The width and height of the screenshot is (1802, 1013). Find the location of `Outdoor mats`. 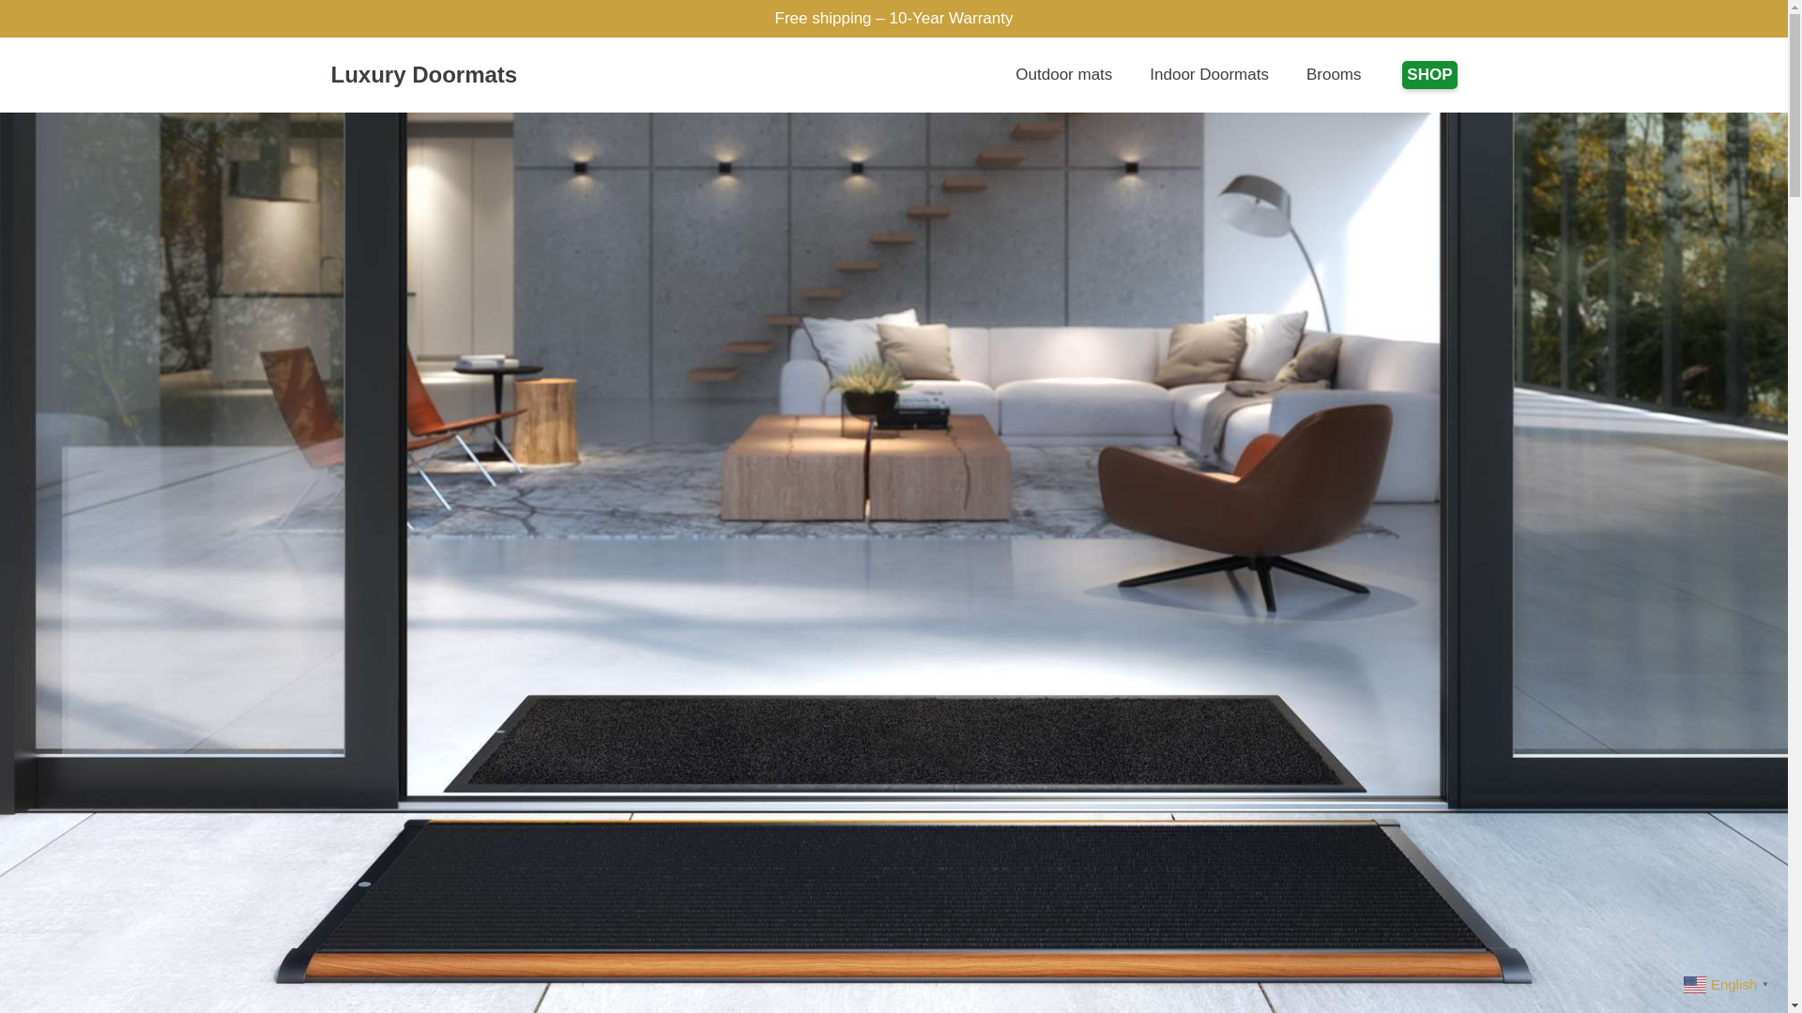

Outdoor mats is located at coordinates (1063, 74).